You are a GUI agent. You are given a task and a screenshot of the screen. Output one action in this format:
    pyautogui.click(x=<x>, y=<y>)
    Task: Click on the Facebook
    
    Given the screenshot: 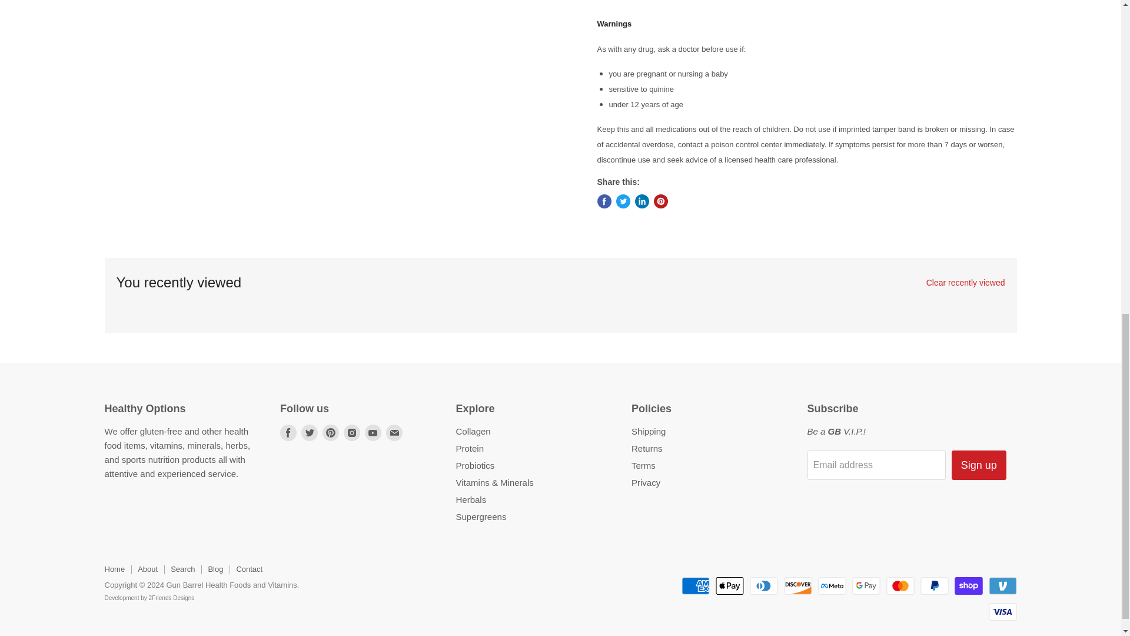 What is the action you would take?
    pyautogui.click(x=288, y=433)
    